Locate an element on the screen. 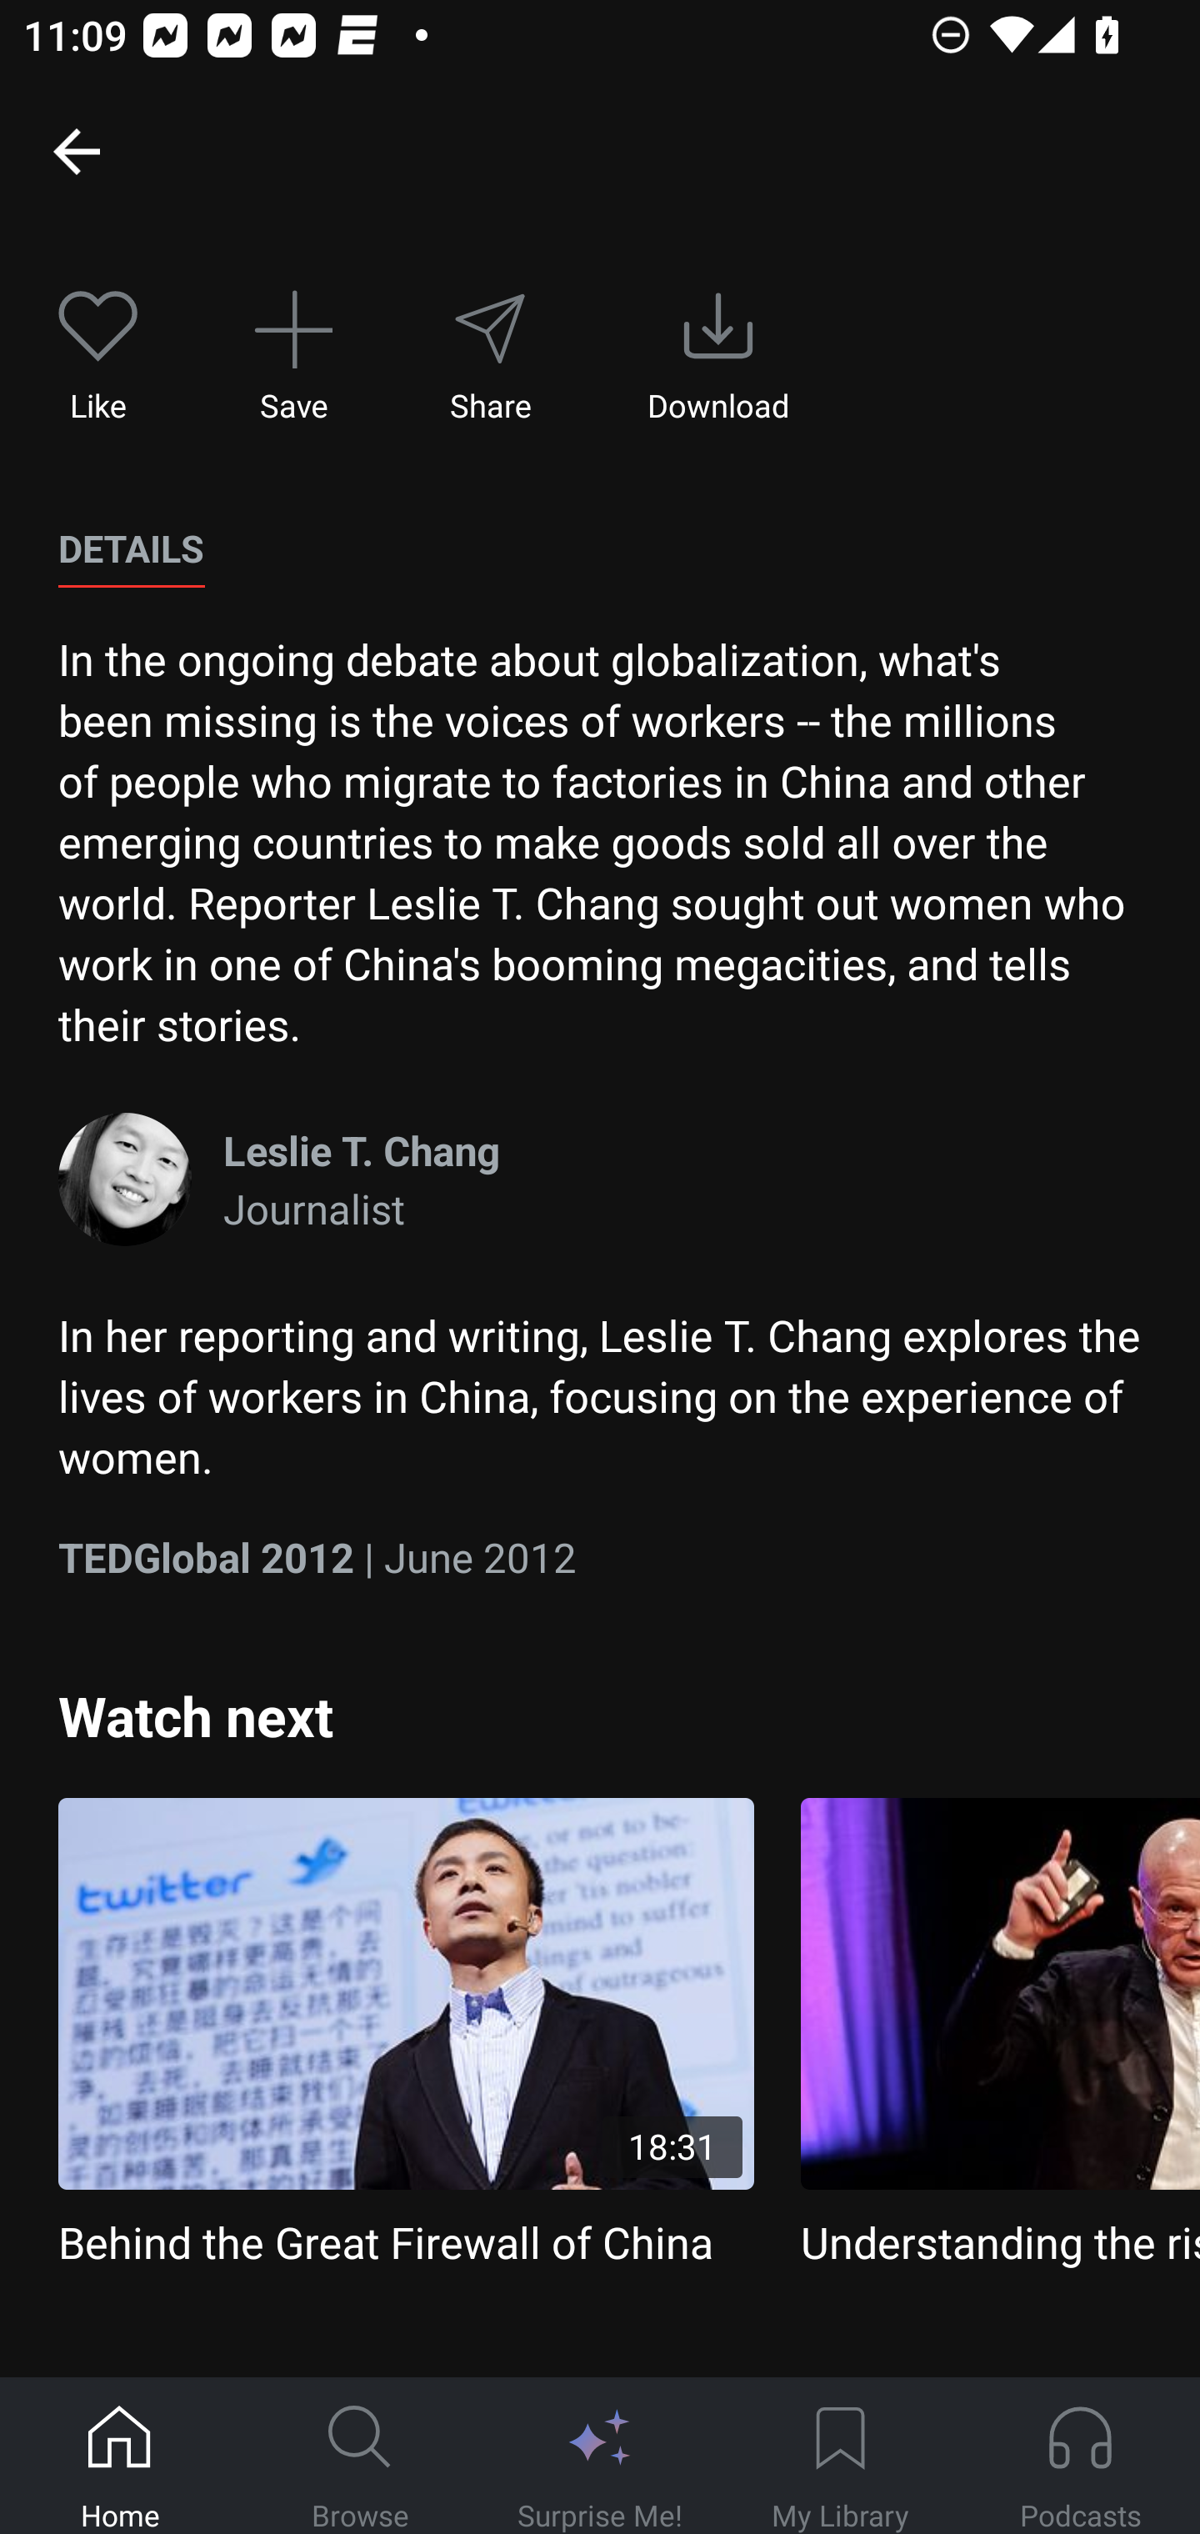  Podcasts is located at coordinates (1080, 2456).